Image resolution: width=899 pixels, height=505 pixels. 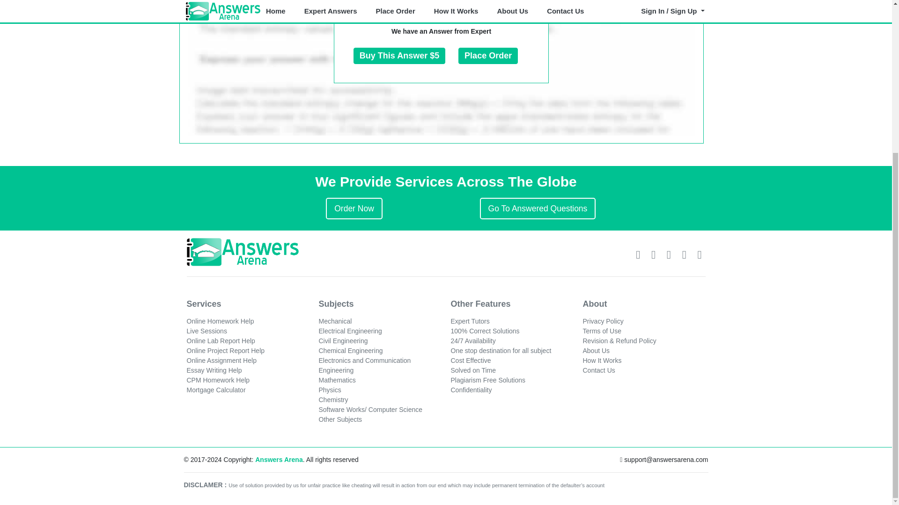 What do you see at coordinates (214, 370) in the screenshot?
I see `Essay Writing Help` at bounding box center [214, 370].